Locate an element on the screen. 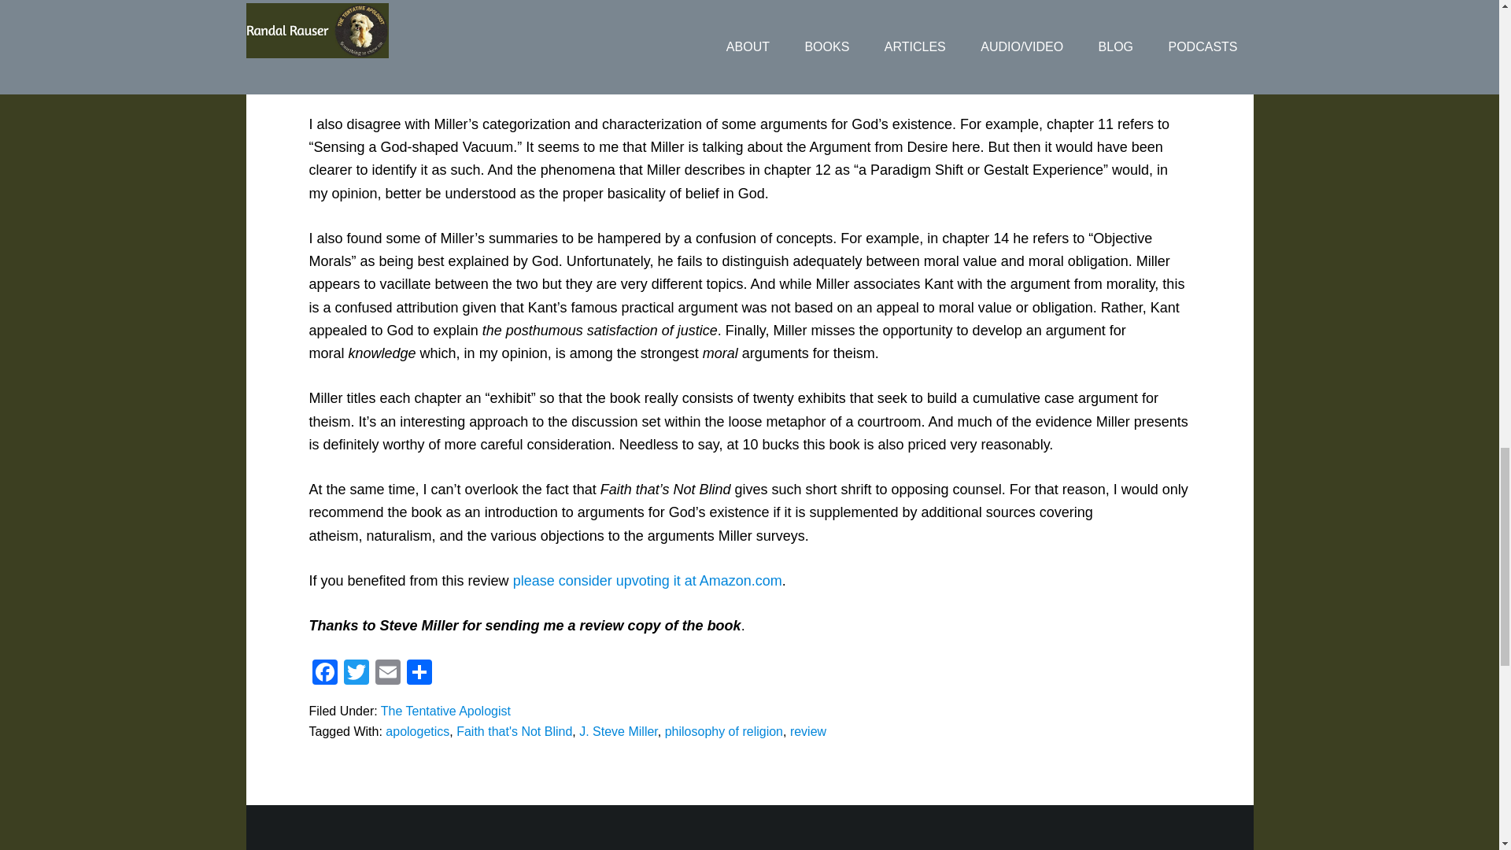 The image size is (1511, 850). Twitter is located at coordinates (356, 674).